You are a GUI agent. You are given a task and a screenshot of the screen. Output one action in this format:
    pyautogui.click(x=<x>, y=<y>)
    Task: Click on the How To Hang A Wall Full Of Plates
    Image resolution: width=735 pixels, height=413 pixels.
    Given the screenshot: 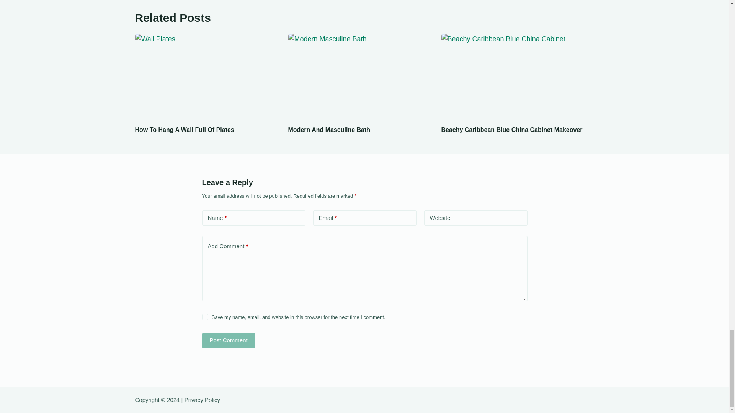 What is the action you would take?
    pyautogui.click(x=184, y=129)
    